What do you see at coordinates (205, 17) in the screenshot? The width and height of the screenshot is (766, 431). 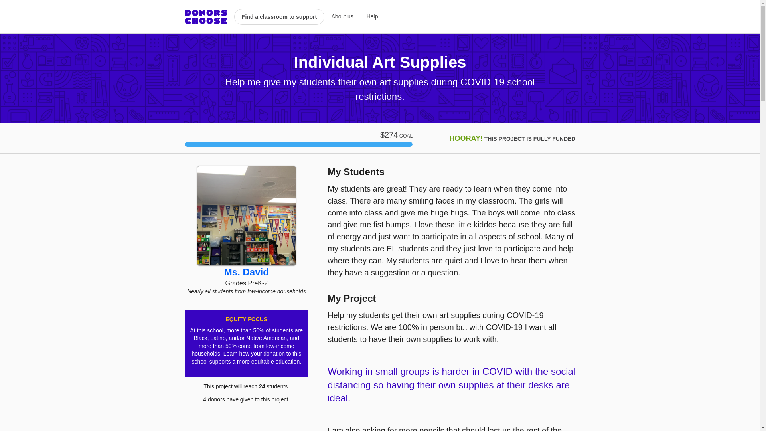 I see `DonorsChoose` at bounding box center [205, 17].